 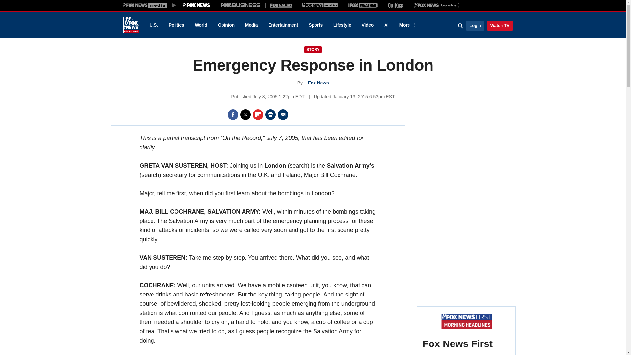 I want to click on Opinion, so click(x=226, y=25).